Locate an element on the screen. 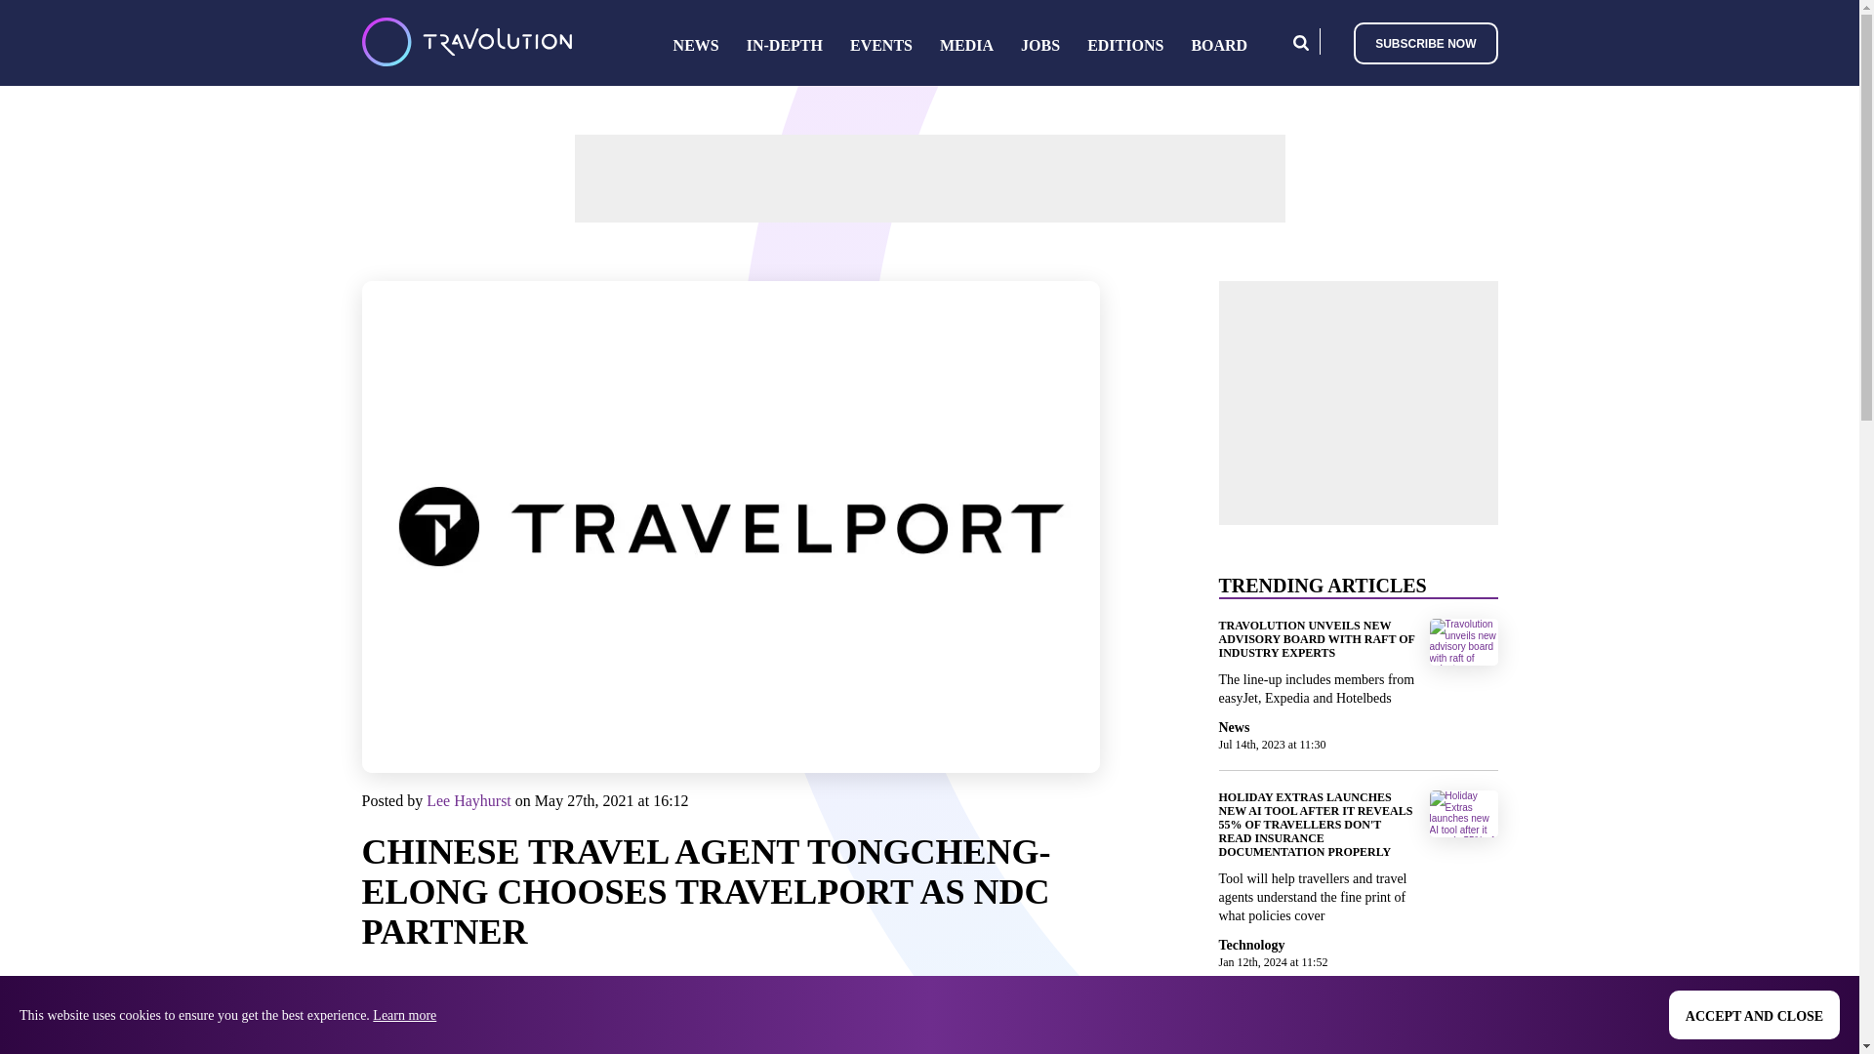 The width and height of the screenshot is (1874, 1054). Lee Hayhurst is located at coordinates (468, 800).